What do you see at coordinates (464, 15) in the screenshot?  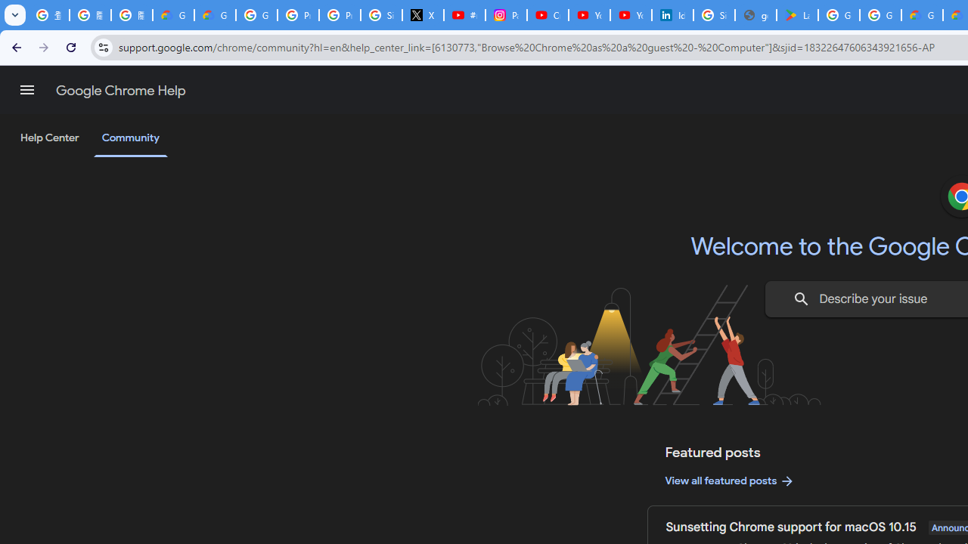 I see `#nbabasketballhighlights - YouTube` at bounding box center [464, 15].